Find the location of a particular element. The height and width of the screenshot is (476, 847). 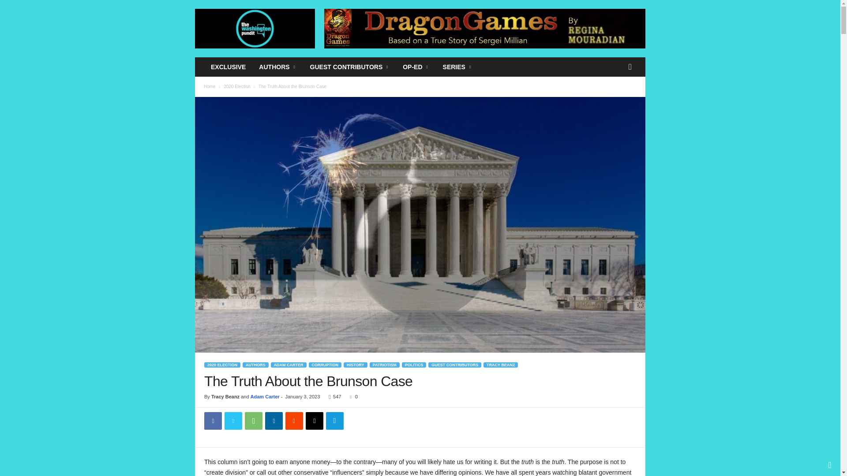

View all posts by Adam Carter is located at coordinates (265, 397).